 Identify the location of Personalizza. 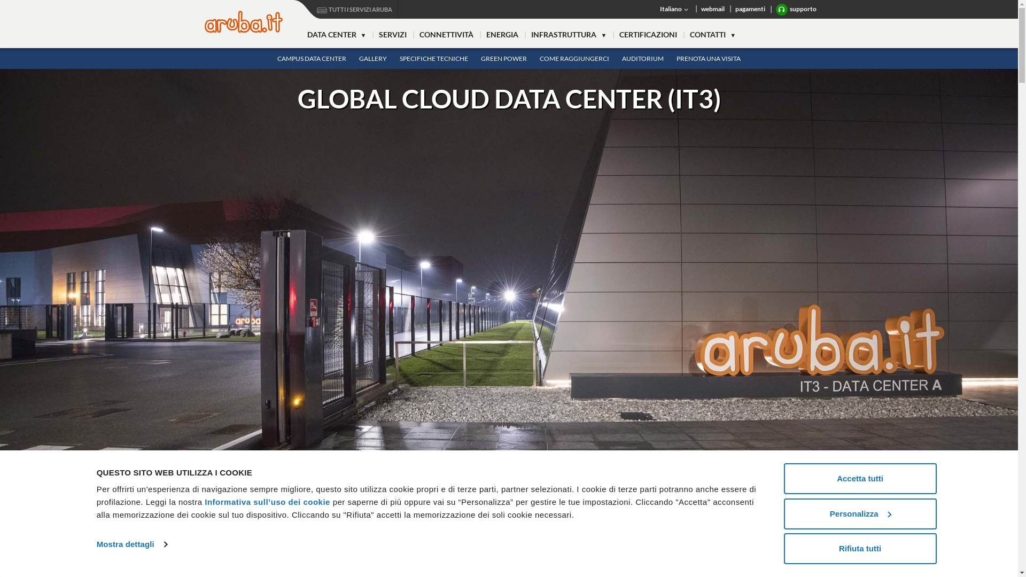
(860, 513).